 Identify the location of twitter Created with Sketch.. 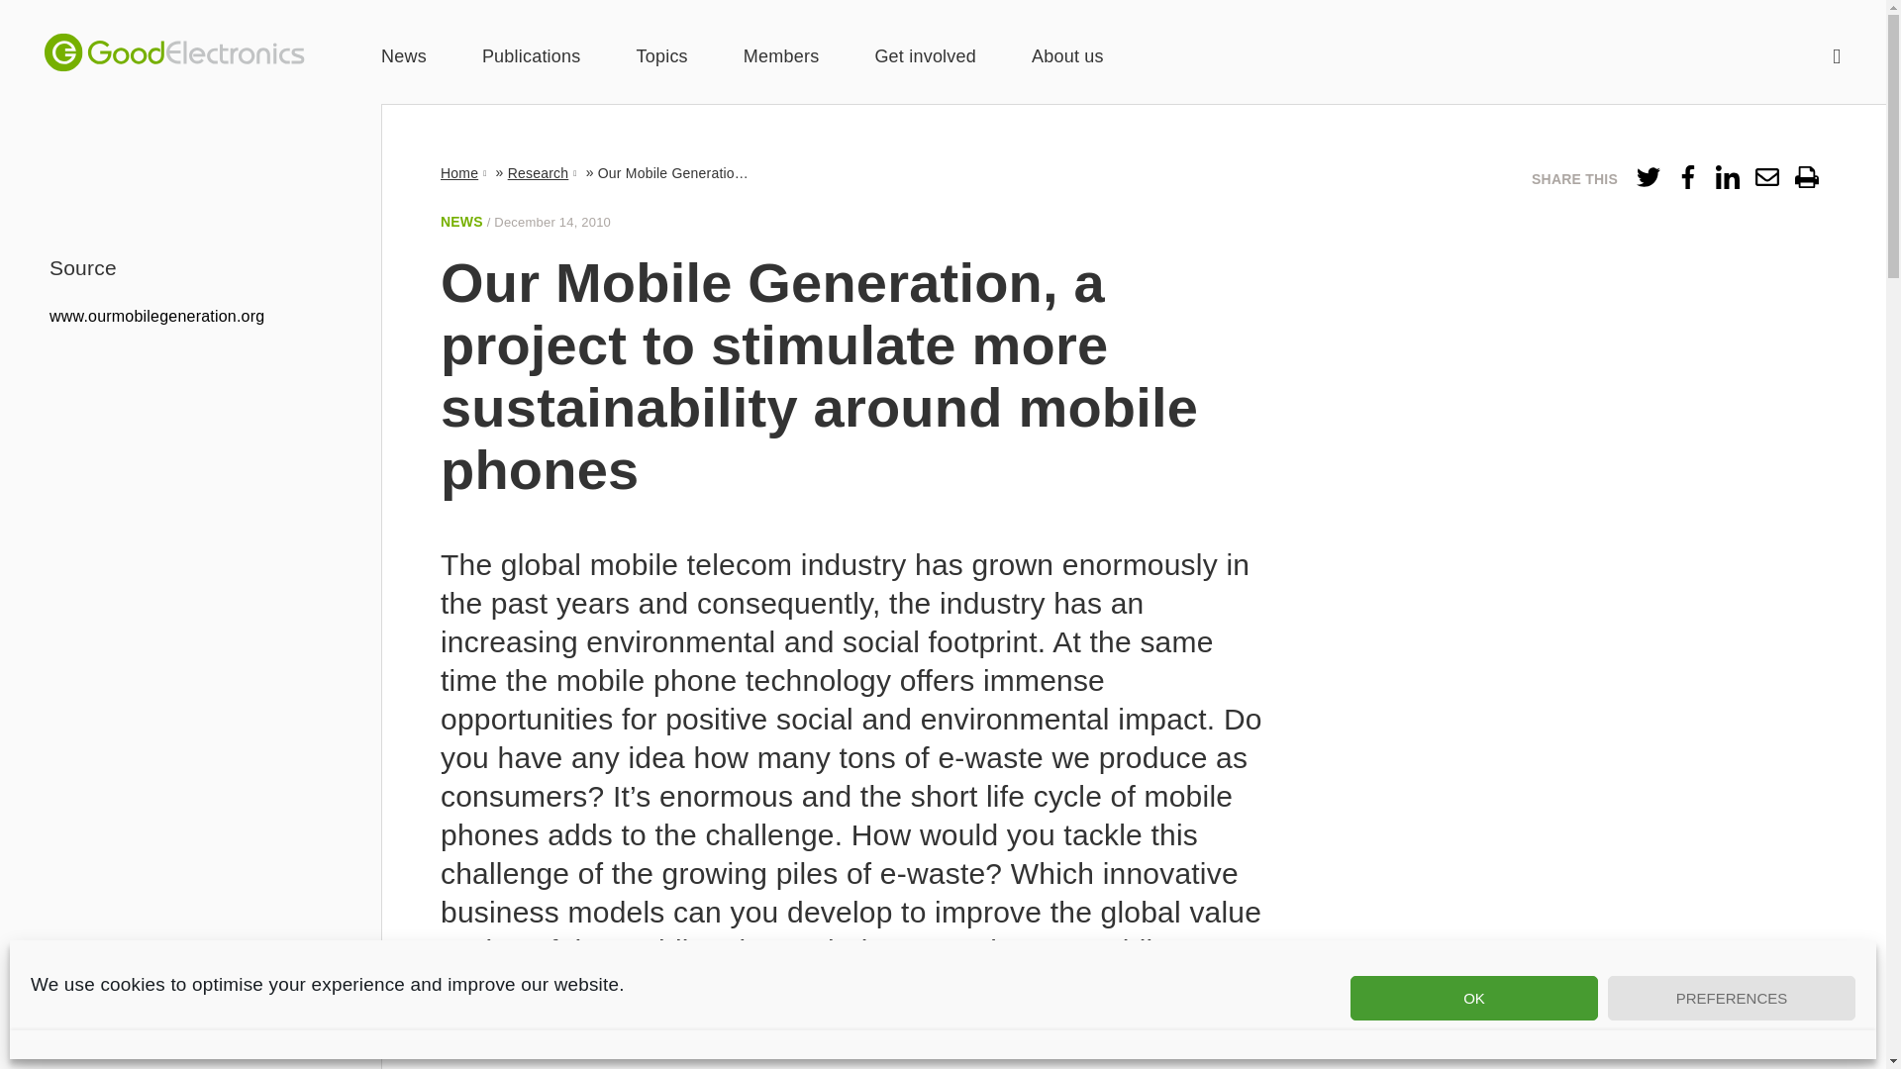
(1648, 177).